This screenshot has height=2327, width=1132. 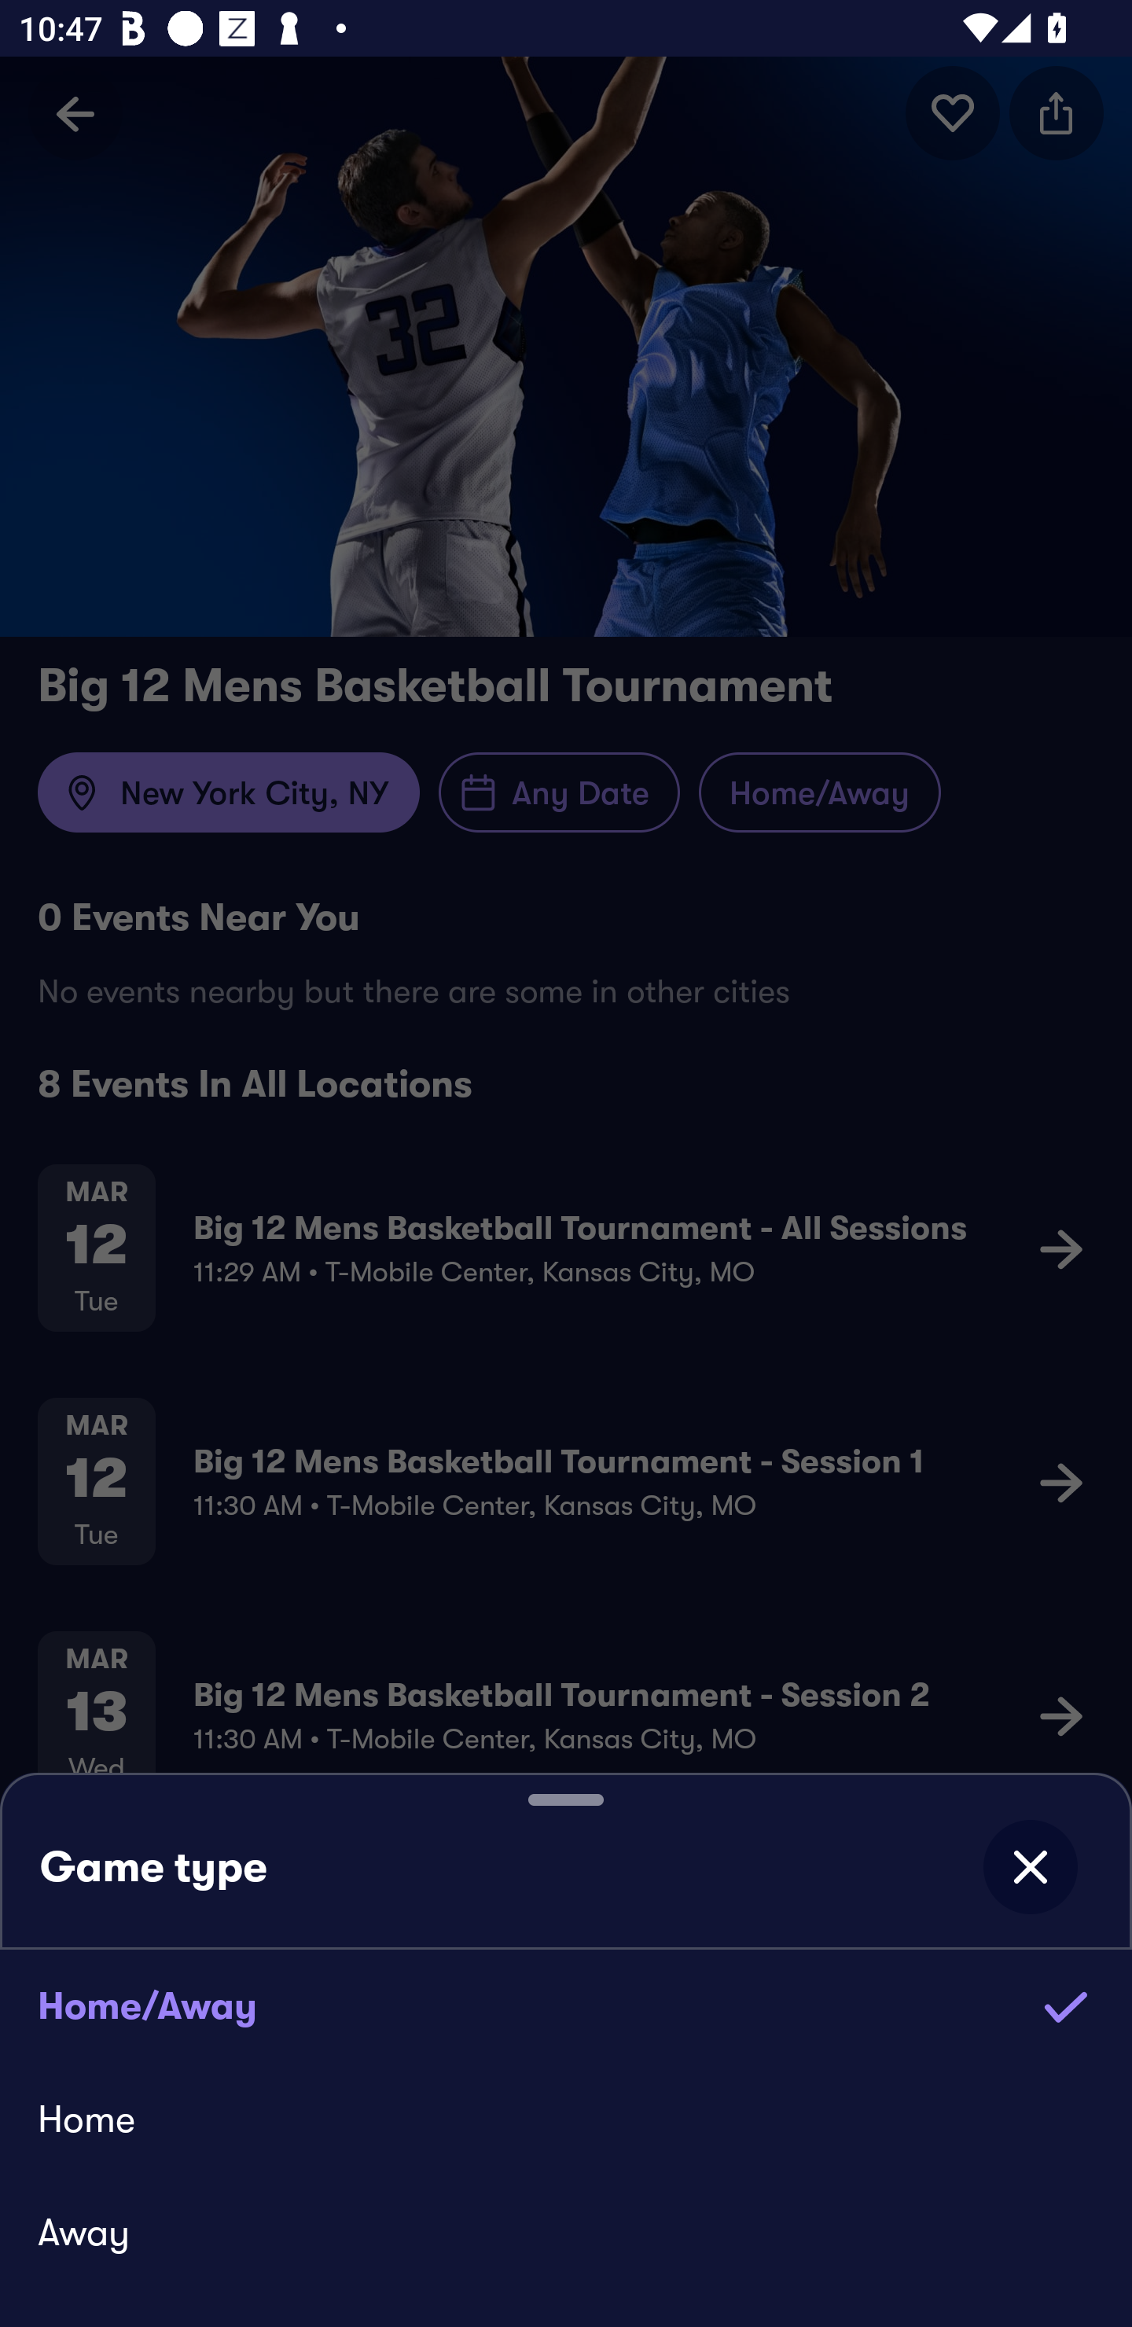 What do you see at coordinates (1030, 1867) in the screenshot?
I see `close` at bounding box center [1030, 1867].